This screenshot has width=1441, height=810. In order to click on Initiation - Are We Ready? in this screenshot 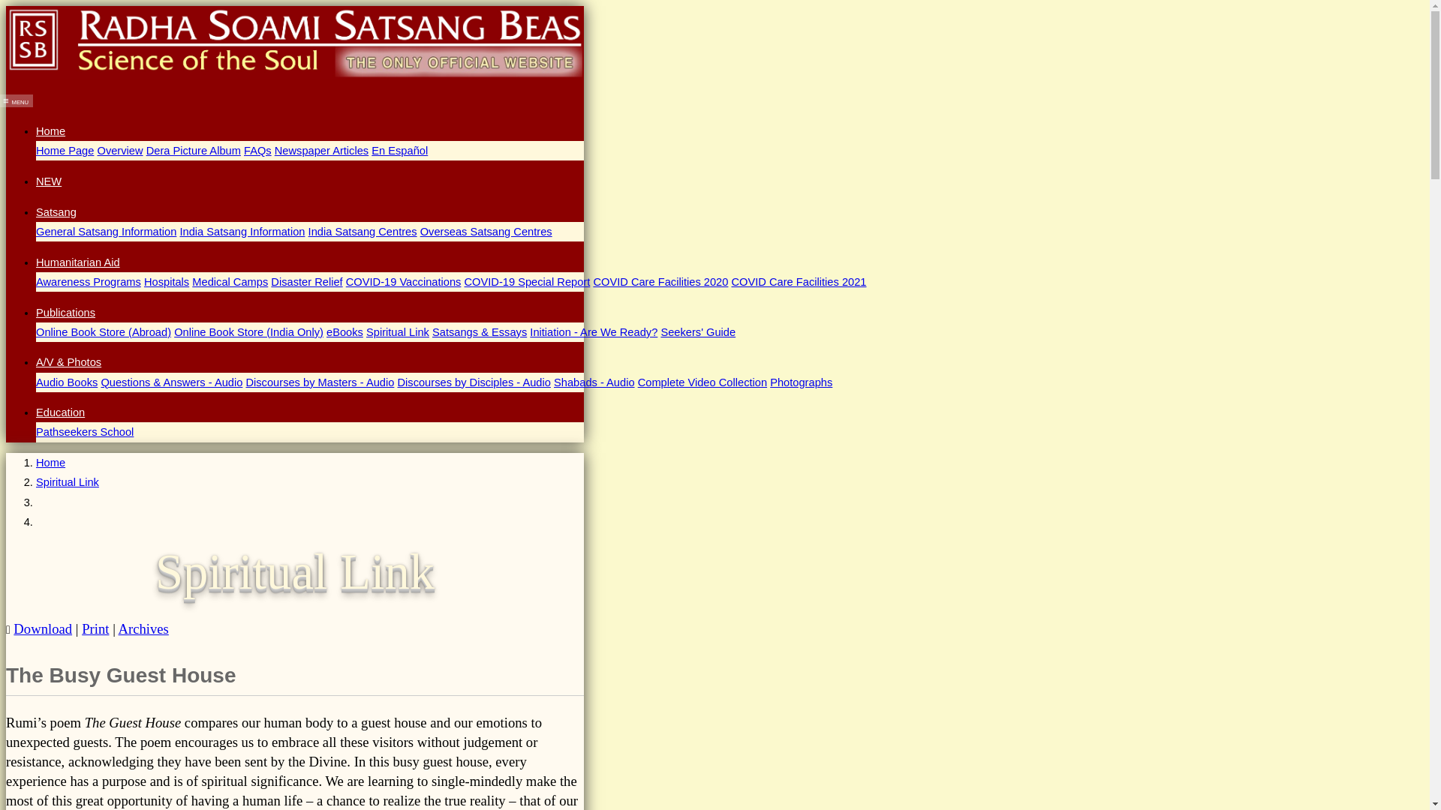, I will do `click(593, 332)`.